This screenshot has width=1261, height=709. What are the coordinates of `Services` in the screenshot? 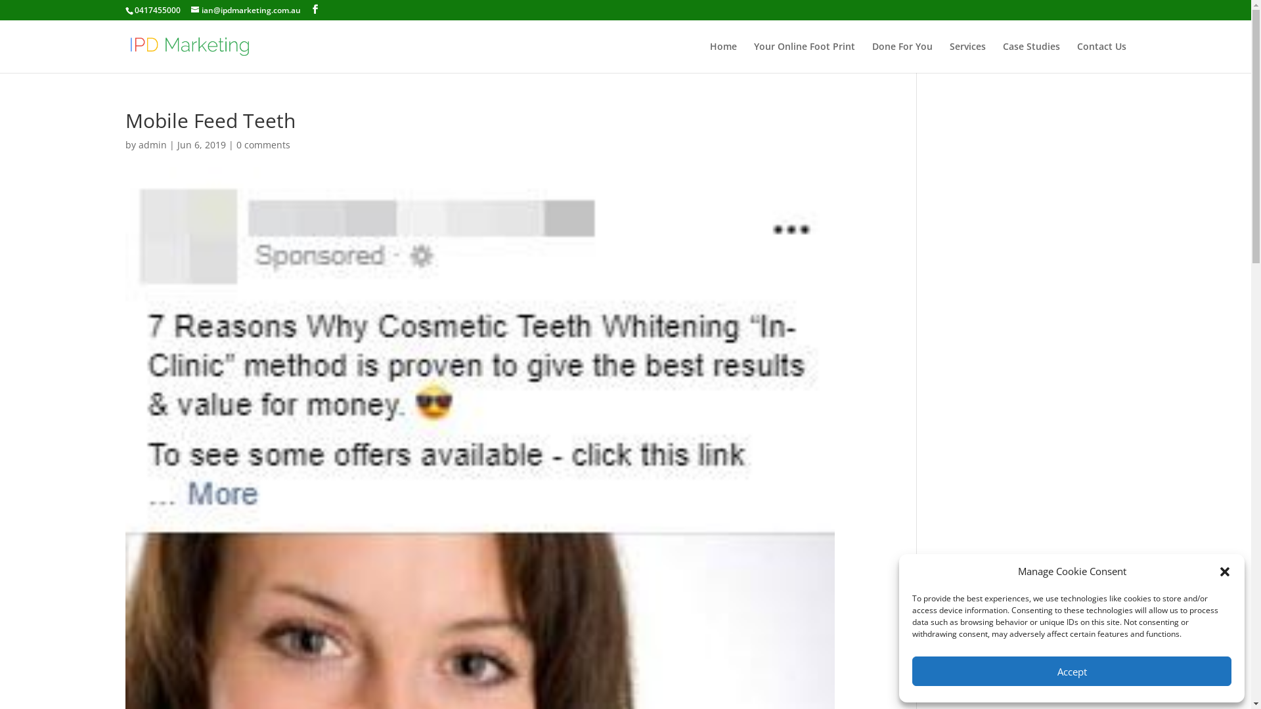 It's located at (968, 58).